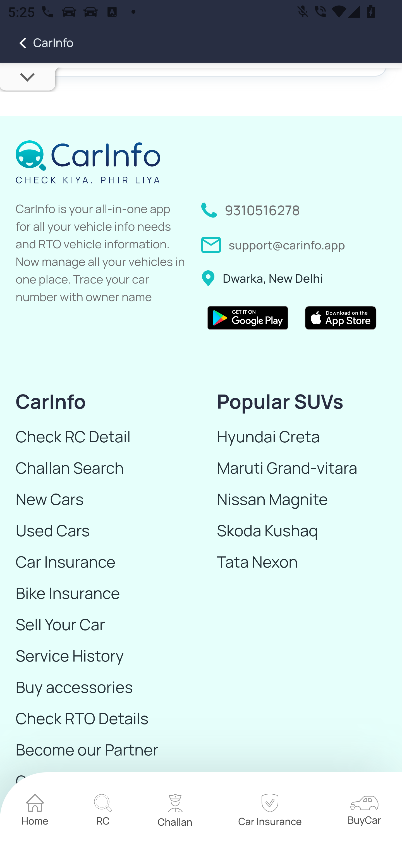  Describe the element at coordinates (101, 437) in the screenshot. I see `Check RC Detail` at that location.